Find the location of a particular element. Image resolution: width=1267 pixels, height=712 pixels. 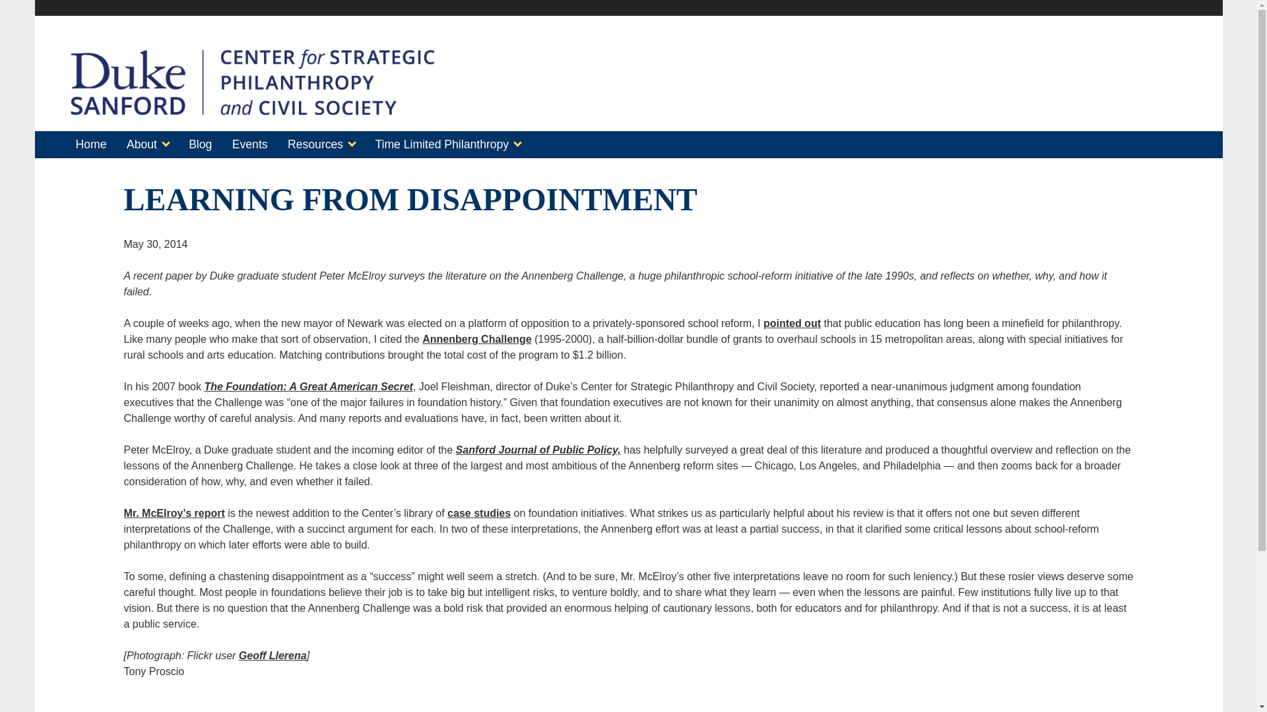

The Foundation: A Great American Secret is located at coordinates (308, 386).